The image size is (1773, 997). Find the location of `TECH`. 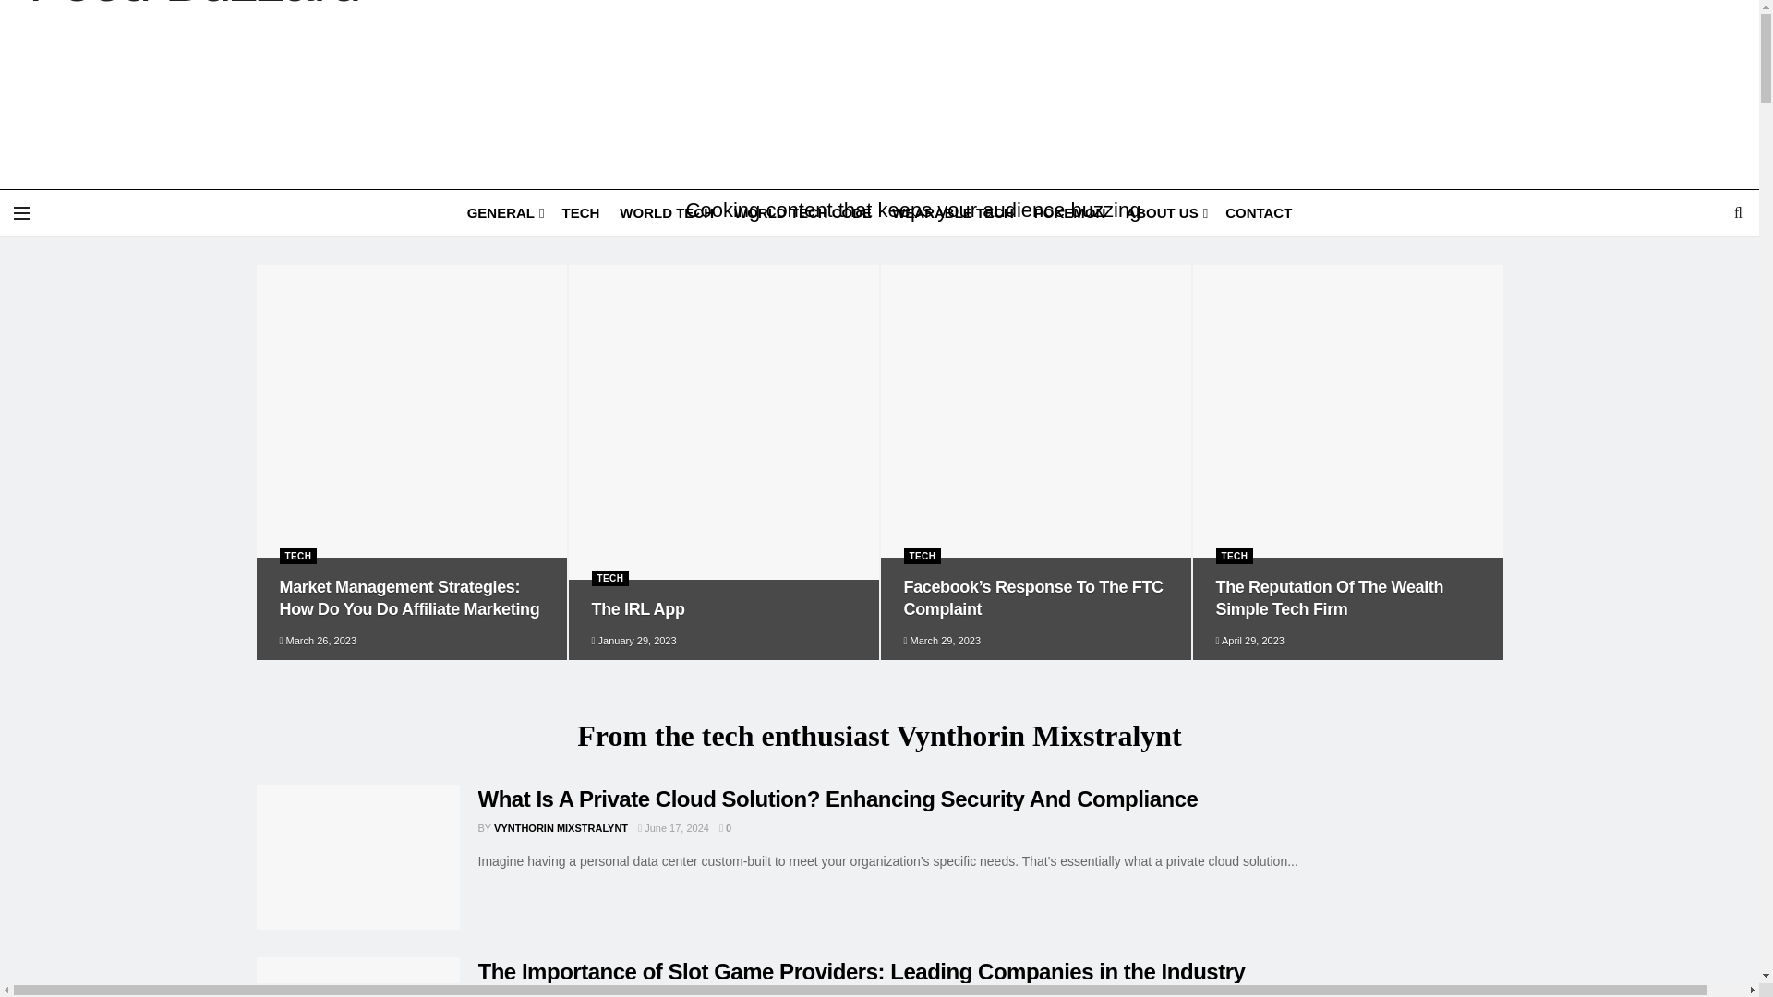

TECH is located at coordinates (580, 212).